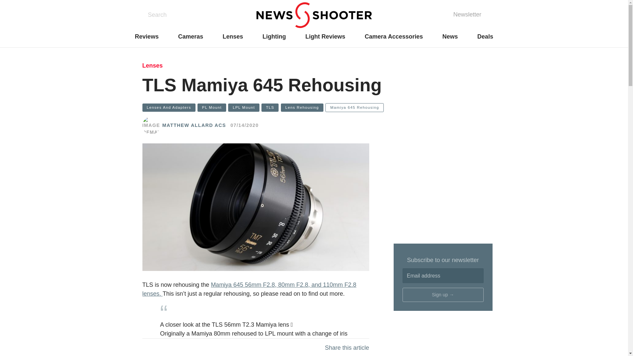  I want to click on Lighting, so click(274, 37).